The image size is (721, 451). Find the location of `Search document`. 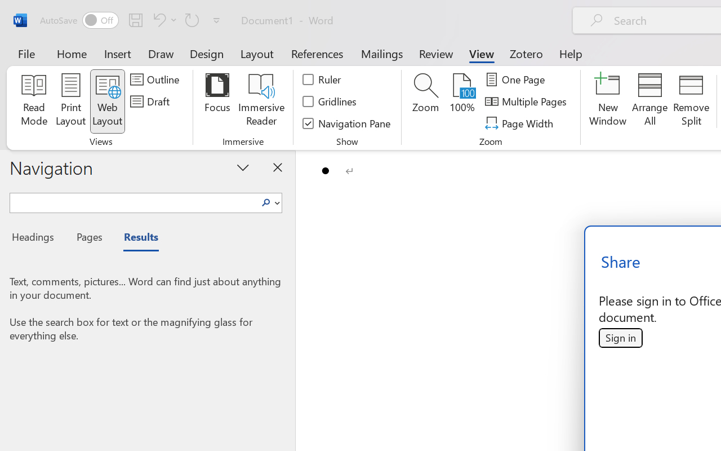

Search document is located at coordinates (133, 201).